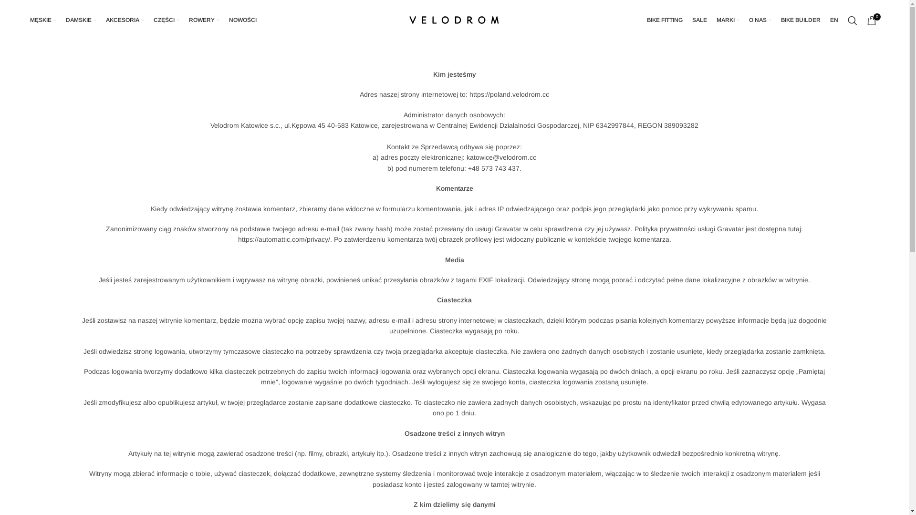 The width and height of the screenshot is (916, 515). Describe the element at coordinates (665, 20) in the screenshot. I see `BIKE FITTING` at that location.